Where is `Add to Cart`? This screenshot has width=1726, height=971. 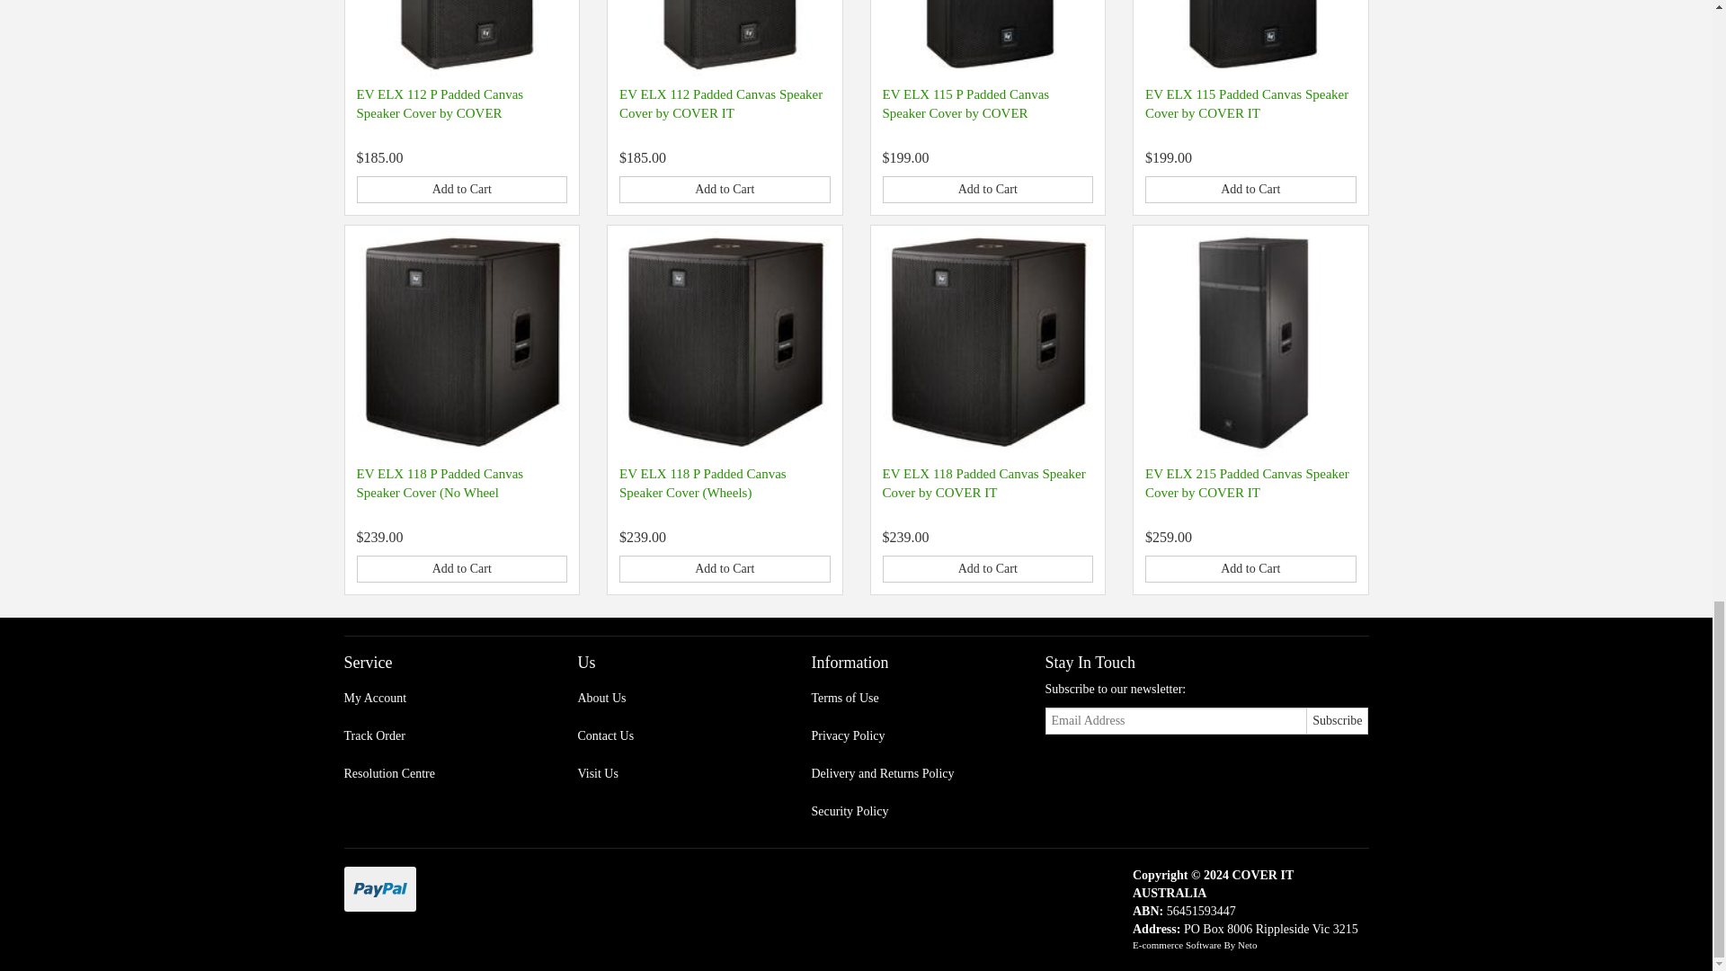 Add to Cart is located at coordinates (988, 189).